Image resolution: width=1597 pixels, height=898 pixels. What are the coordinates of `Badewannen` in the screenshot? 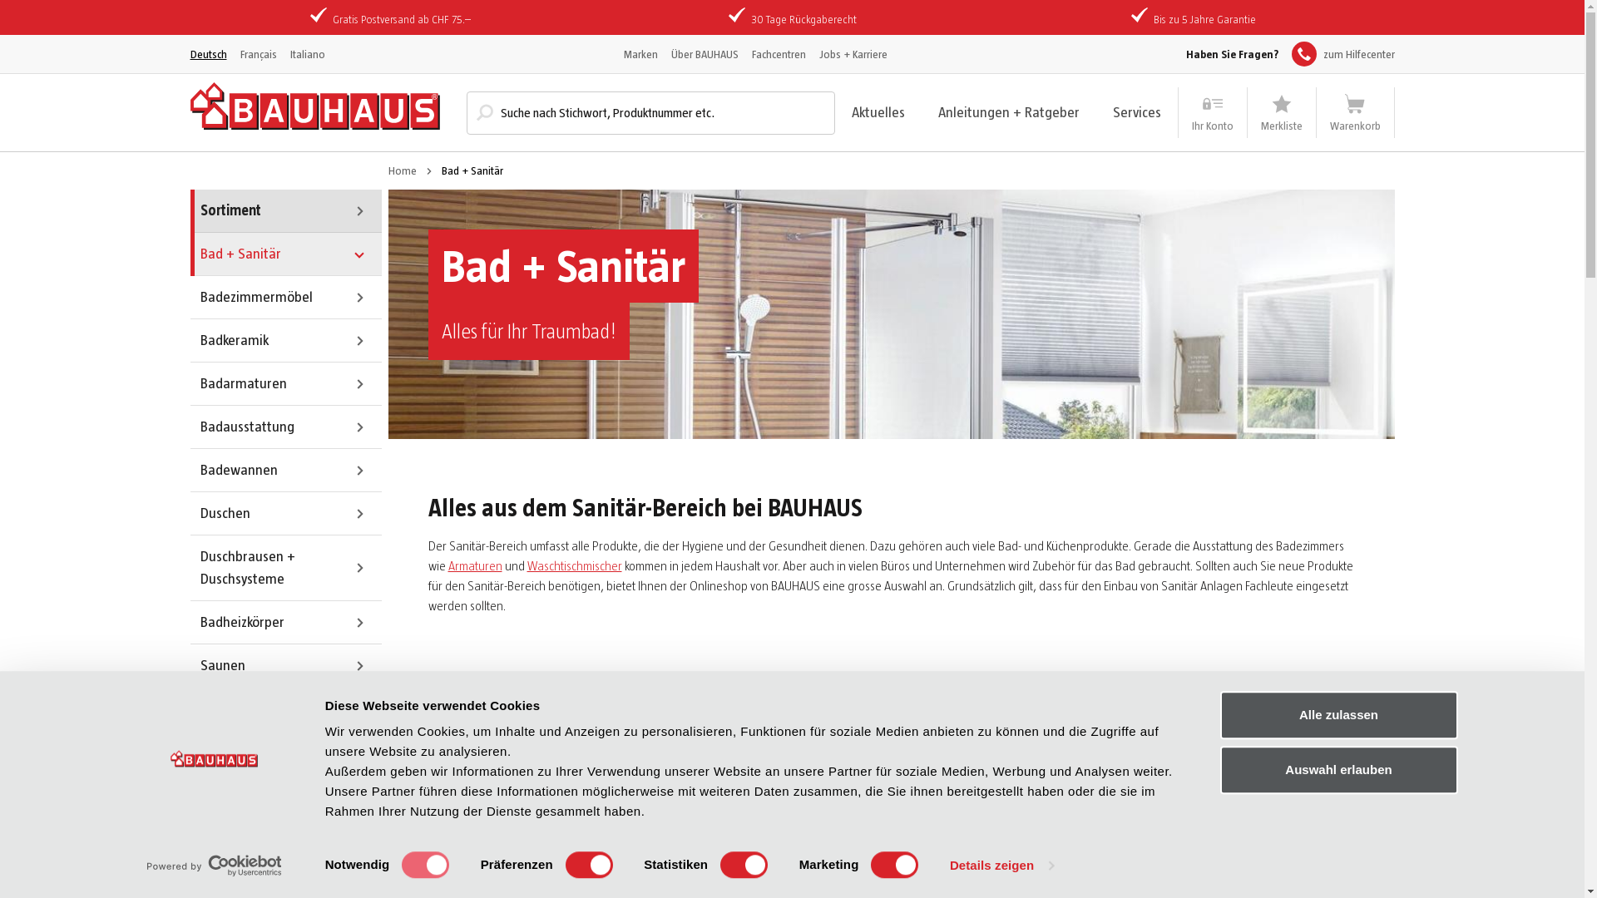 It's located at (285, 471).